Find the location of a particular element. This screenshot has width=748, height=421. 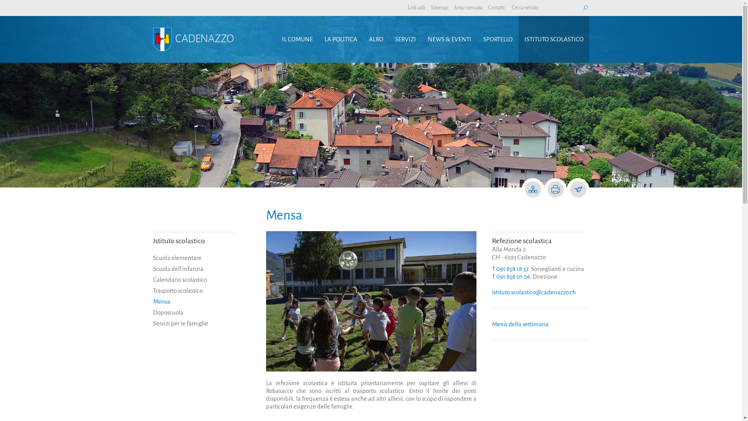

Area riservata is located at coordinates (467, 8).